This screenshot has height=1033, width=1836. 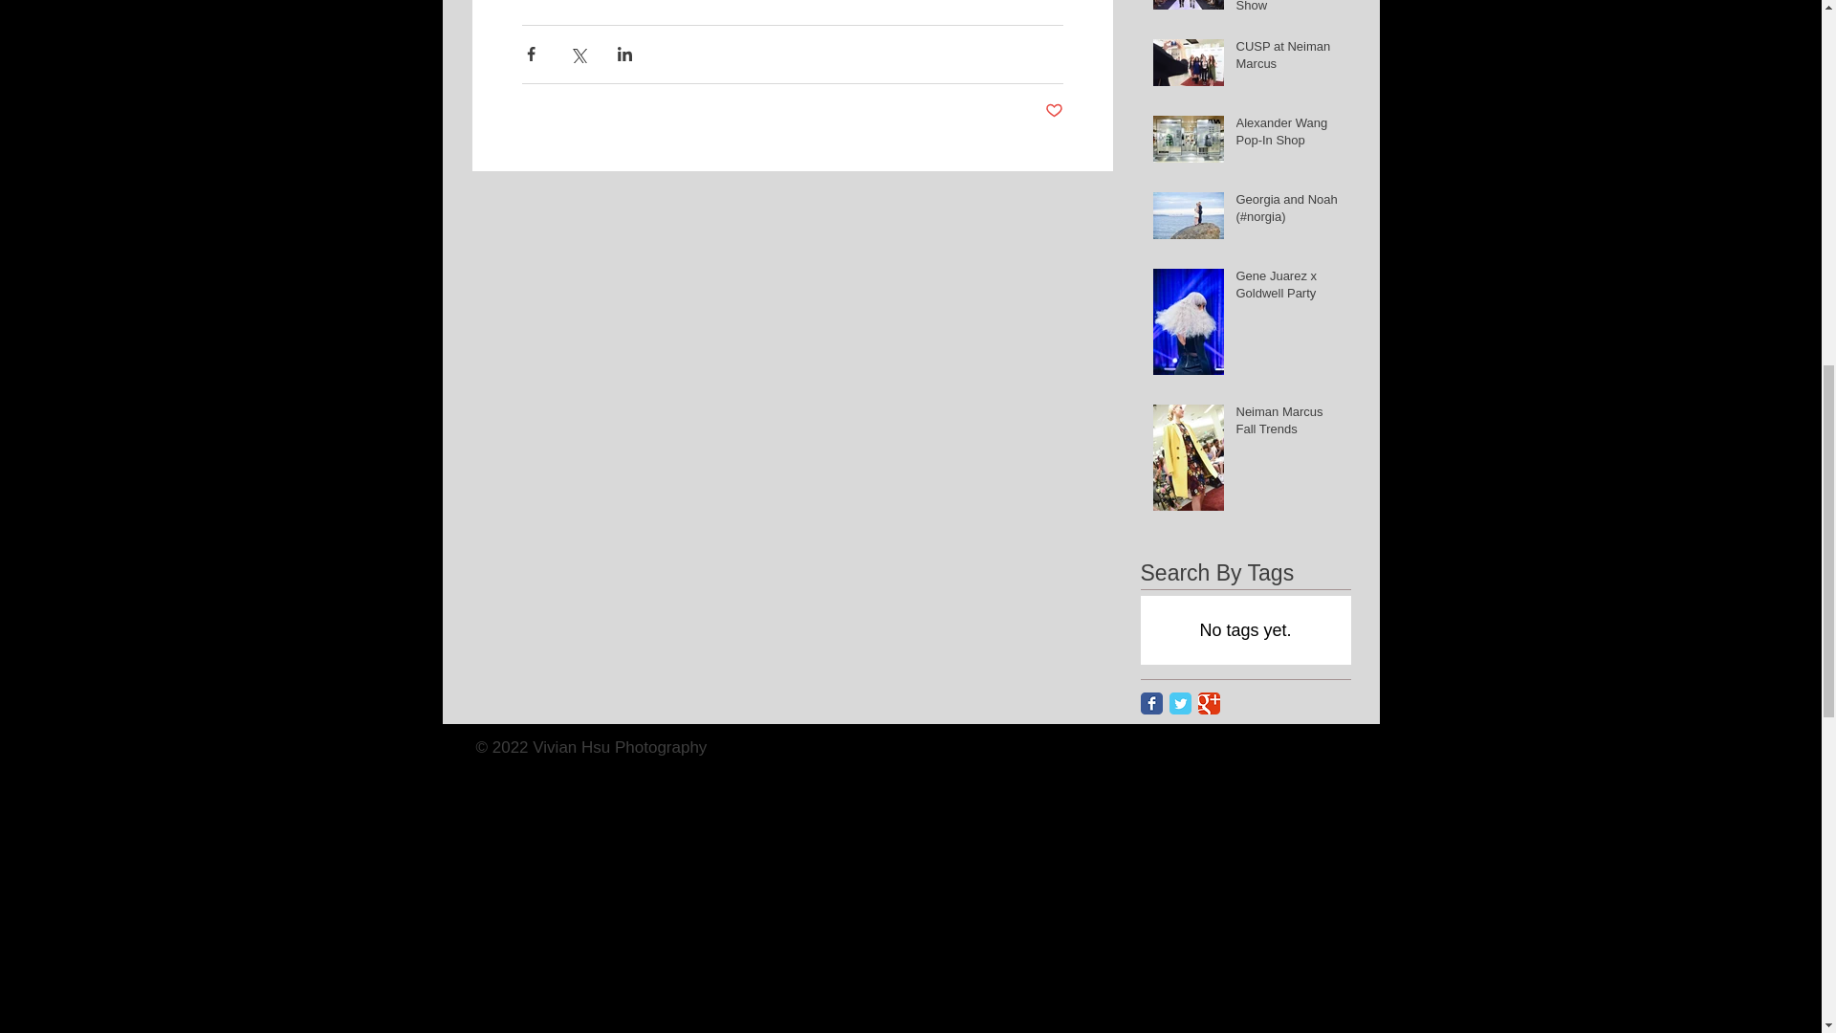 What do you see at coordinates (1287, 289) in the screenshot?
I see `Gene Juarez x Goldwell Party` at bounding box center [1287, 289].